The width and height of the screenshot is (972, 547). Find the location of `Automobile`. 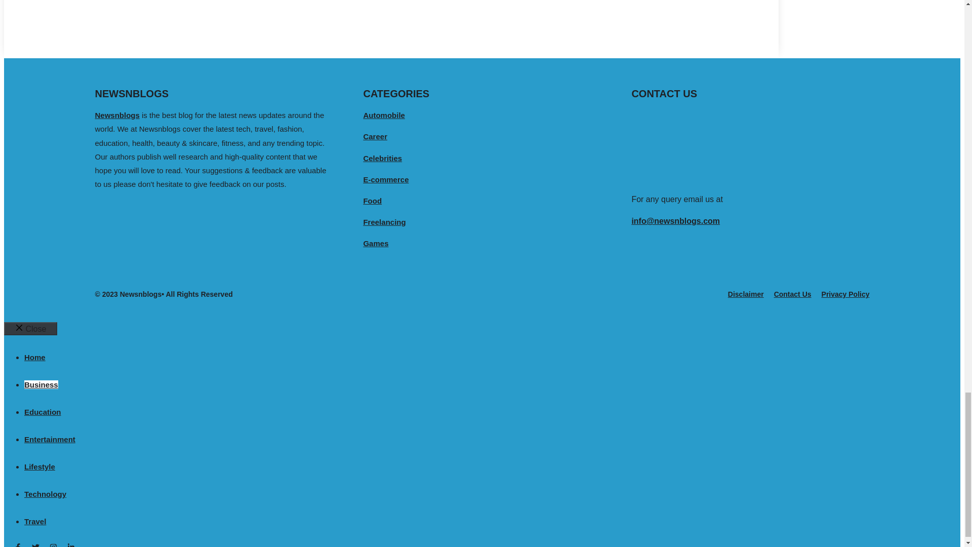

Automobile is located at coordinates (384, 115).